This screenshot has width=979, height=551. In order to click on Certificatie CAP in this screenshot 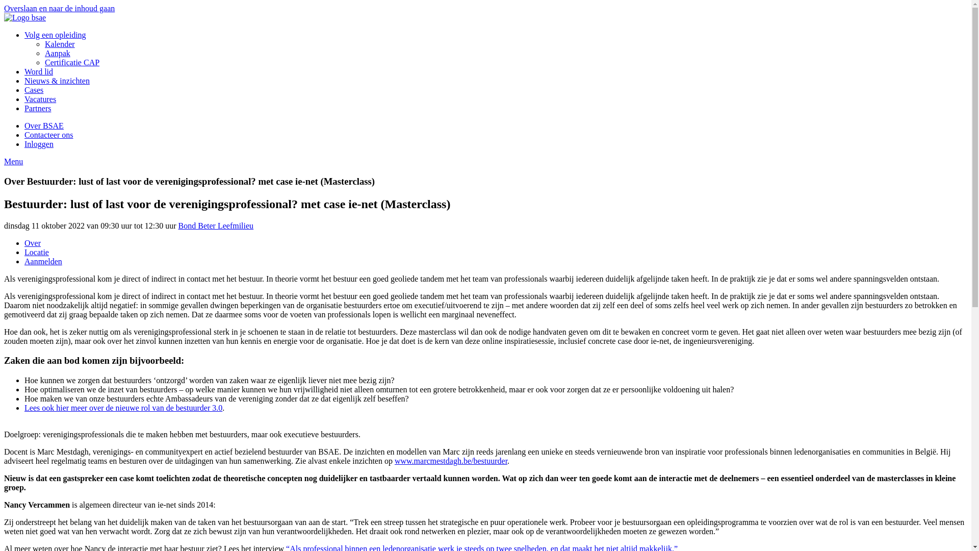, I will do `click(72, 62)`.